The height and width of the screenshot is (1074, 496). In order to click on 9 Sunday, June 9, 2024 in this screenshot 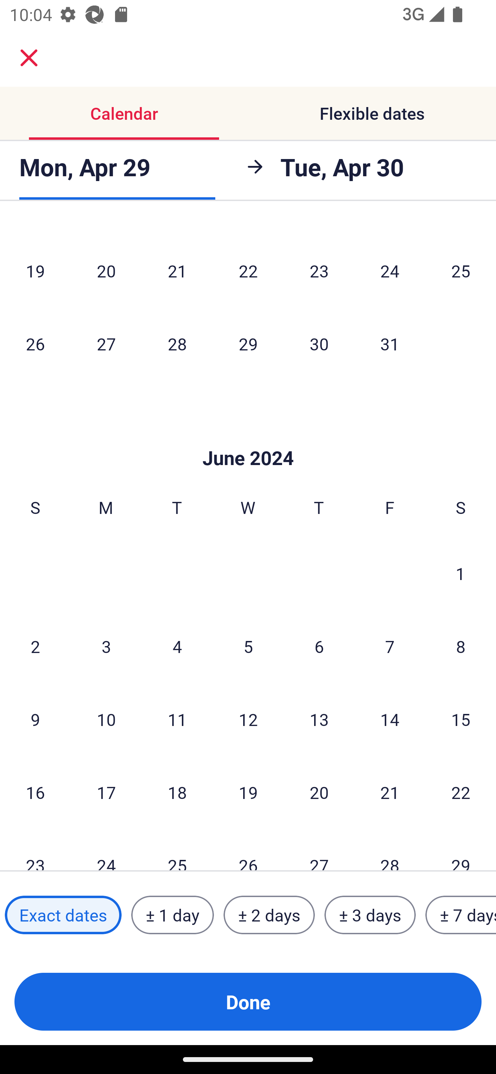, I will do `click(35, 719)`.